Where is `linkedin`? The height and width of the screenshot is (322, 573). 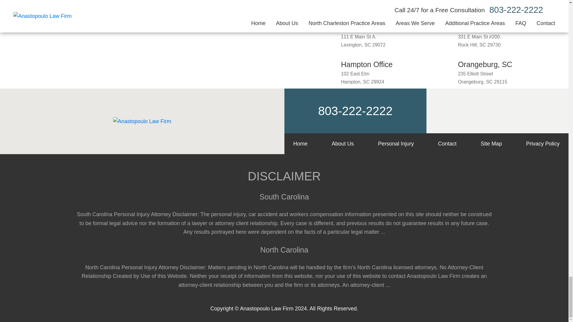
linkedin is located at coordinates (517, 111).